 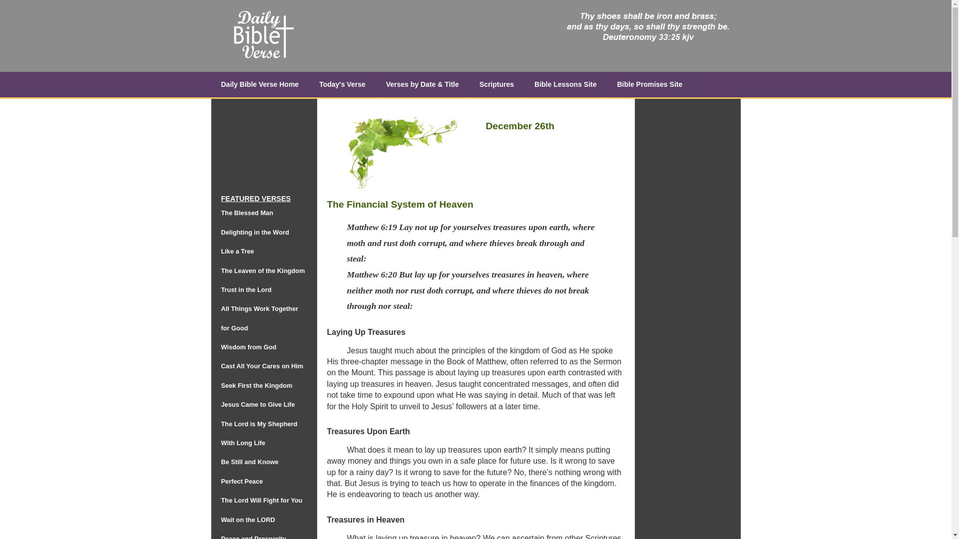 I want to click on Daily Bible Verse Home, so click(x=260, y=84).